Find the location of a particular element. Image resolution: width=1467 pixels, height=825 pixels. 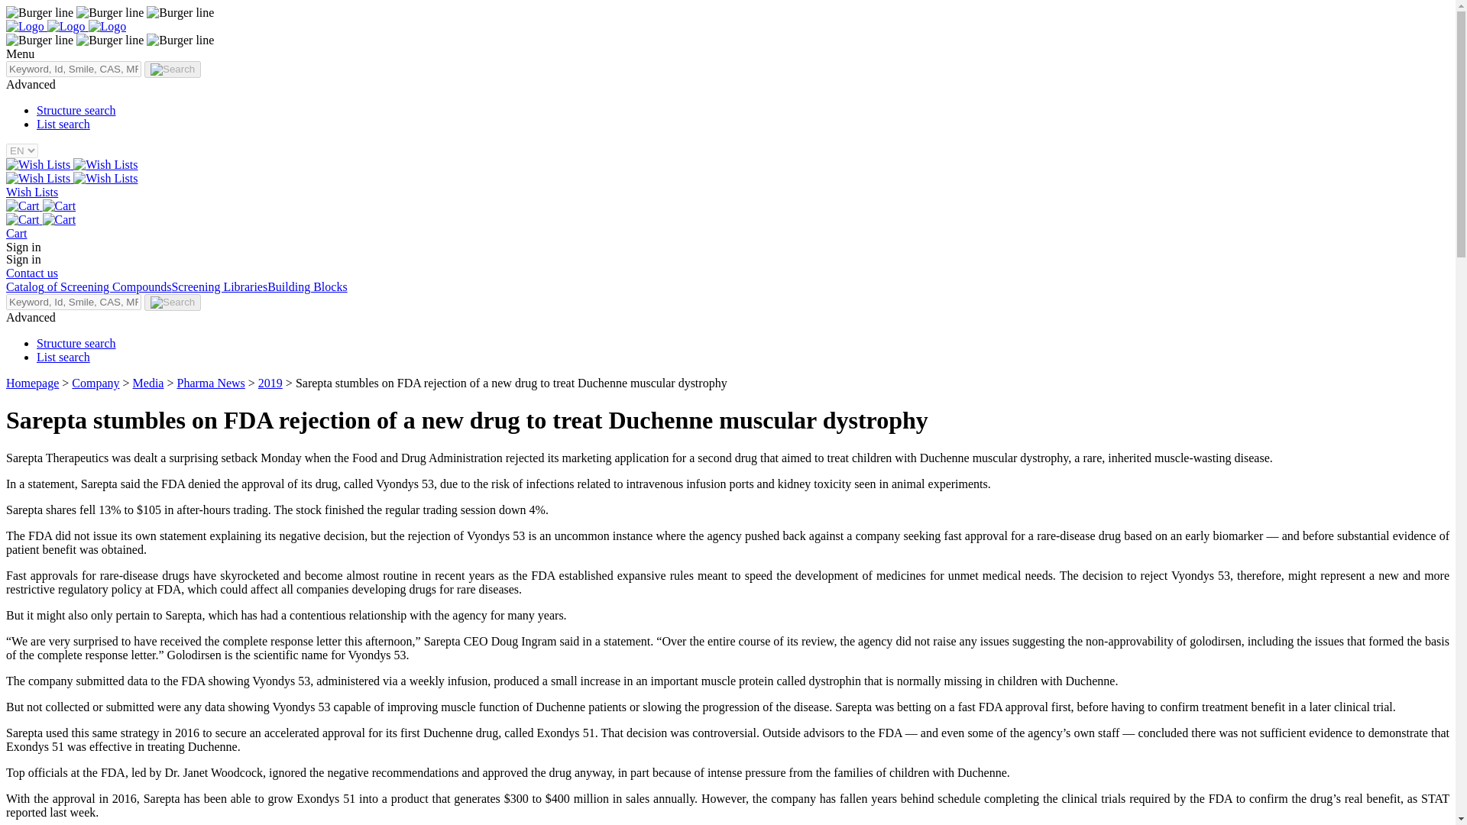

2019 is located at coordinates (270, 382).